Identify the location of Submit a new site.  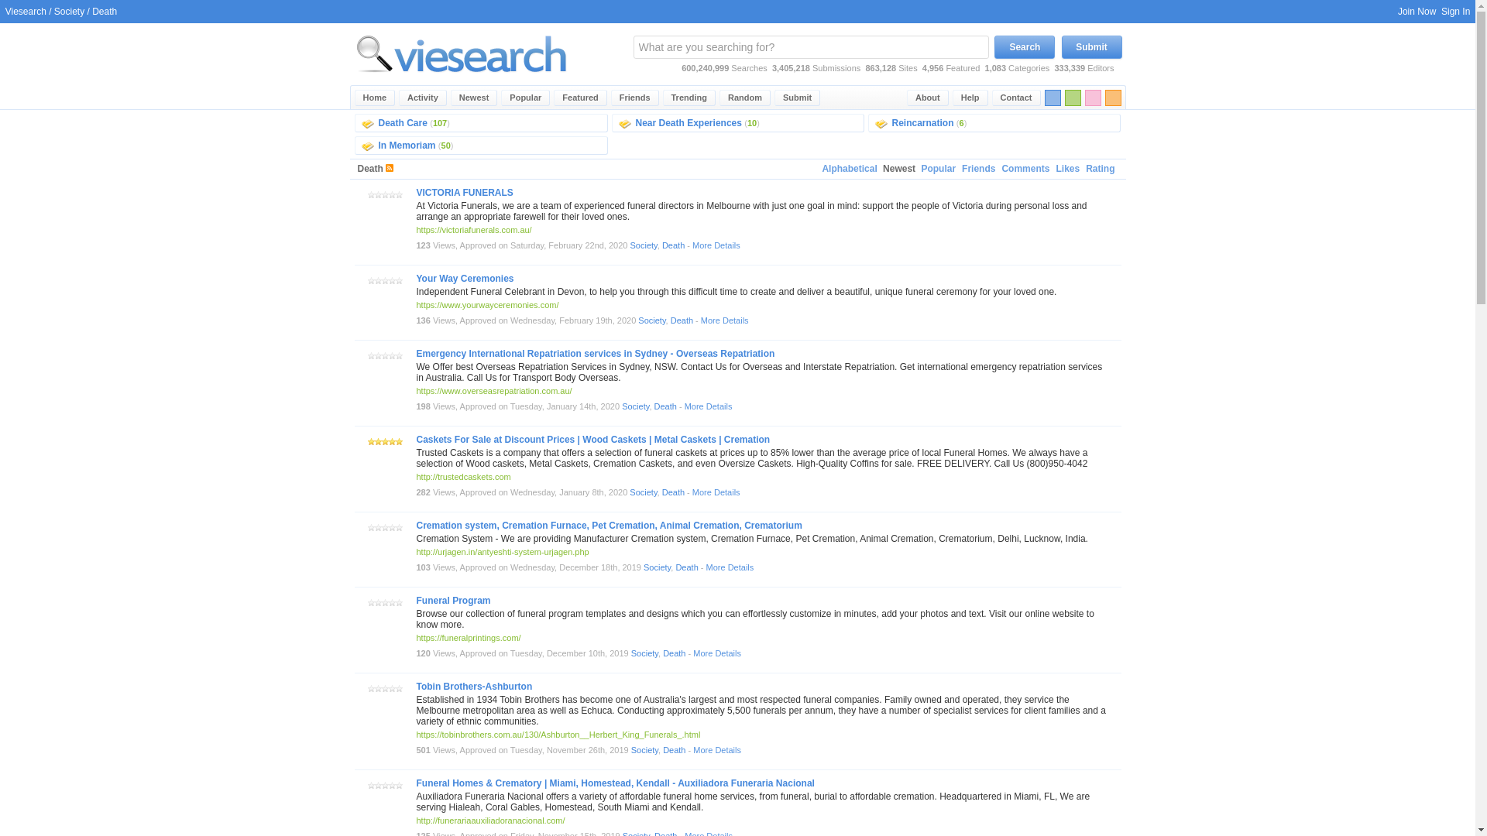
(798, 98).